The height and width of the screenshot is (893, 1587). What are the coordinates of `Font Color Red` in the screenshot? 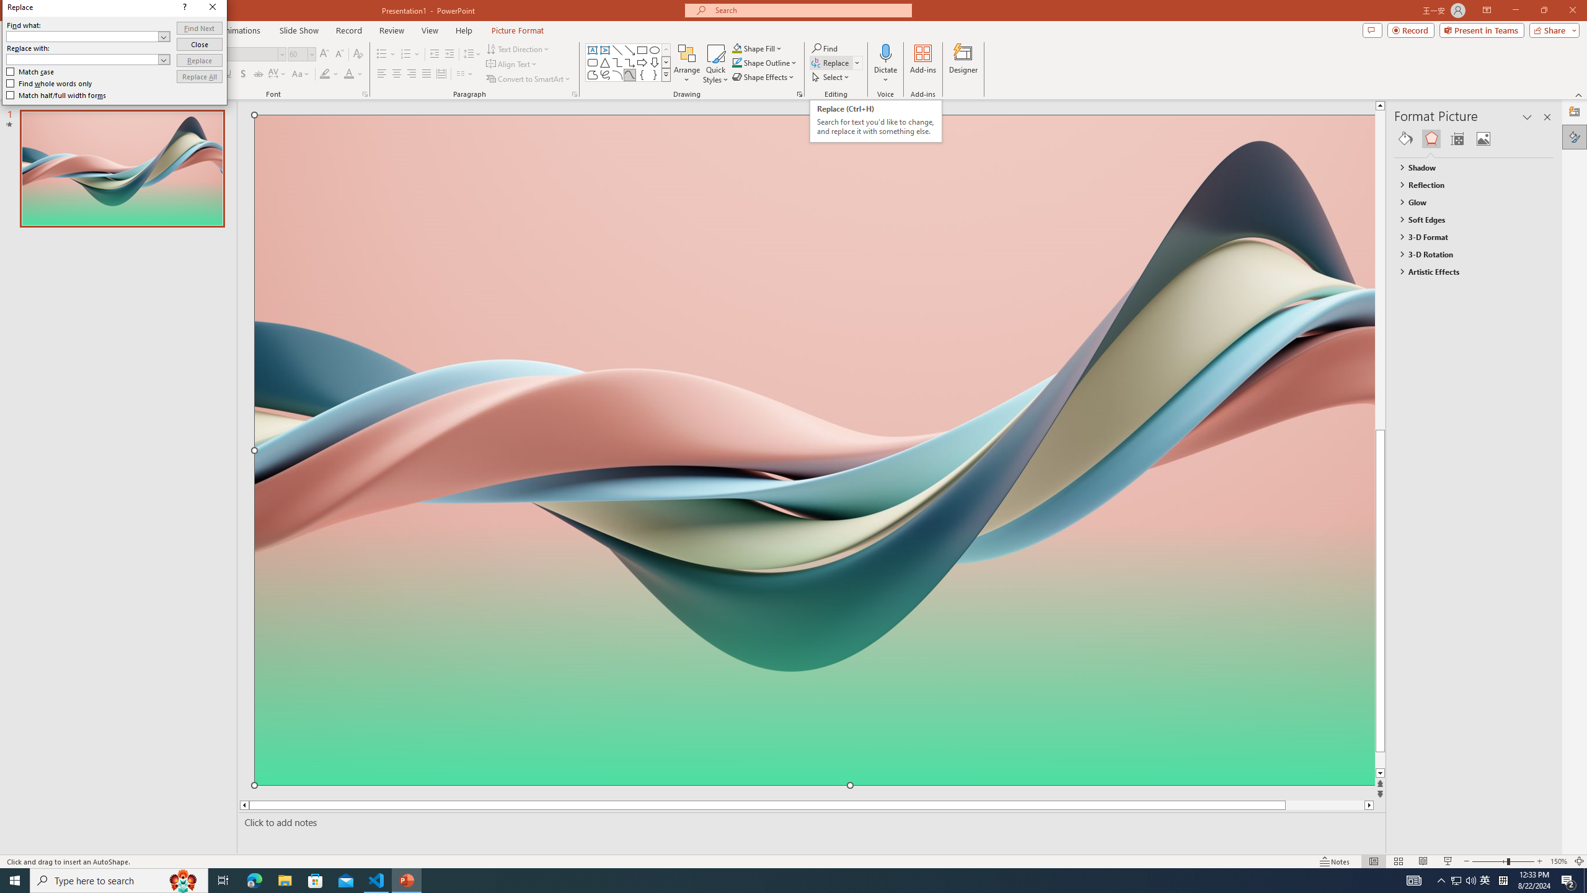 It's located at (348, 74).